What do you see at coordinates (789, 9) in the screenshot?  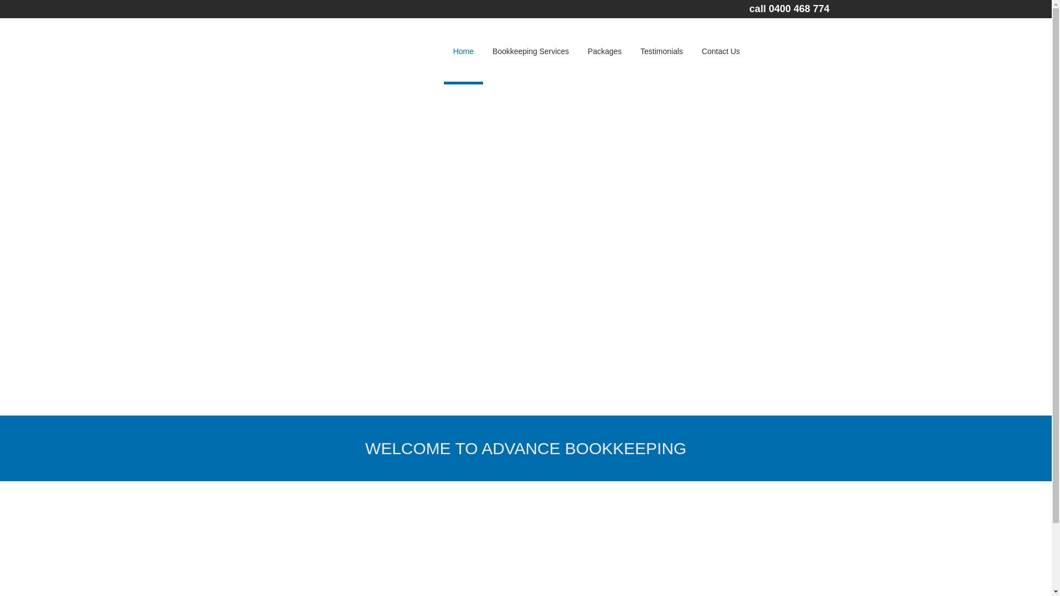 I see `call 0400 468 774` at bounding box center [789, 9].